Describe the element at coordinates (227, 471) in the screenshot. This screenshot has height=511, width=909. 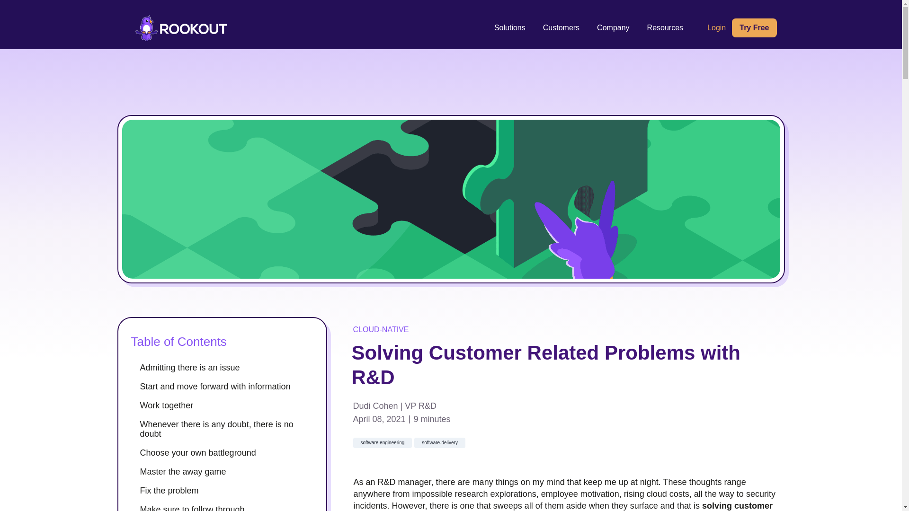
I see `Master the away game` at that location.